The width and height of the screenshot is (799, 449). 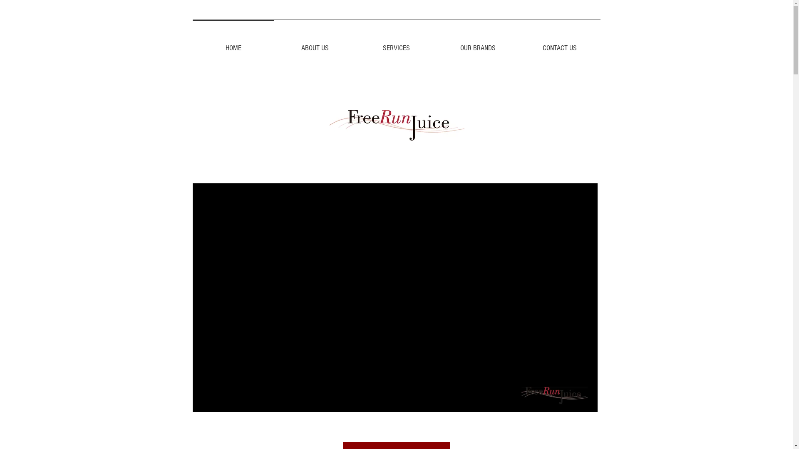 I want to click on ABOUT US, so click(x=315, y=44).